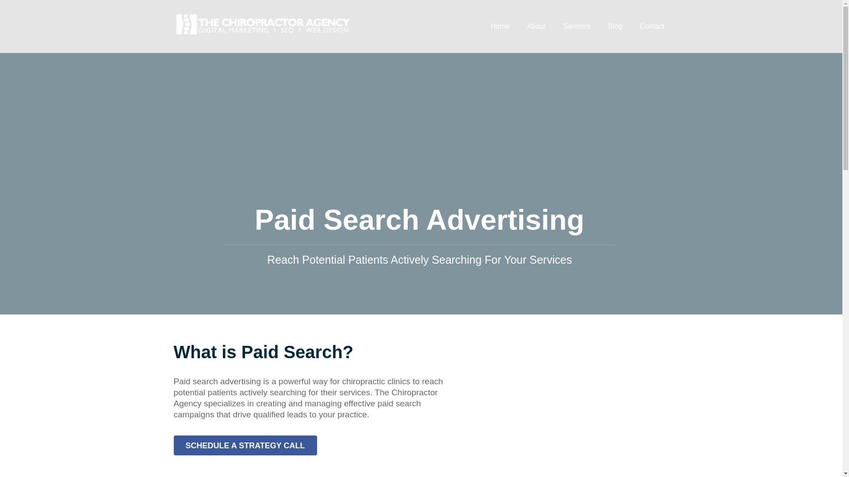 This screenshot has height=477, width=849. I want to click on Home, so click(500, 26).